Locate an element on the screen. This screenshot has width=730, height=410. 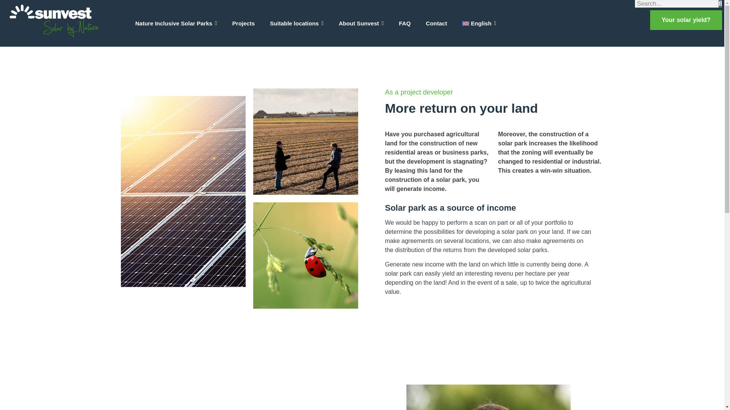
Contact is located at coordinates (436, 23).